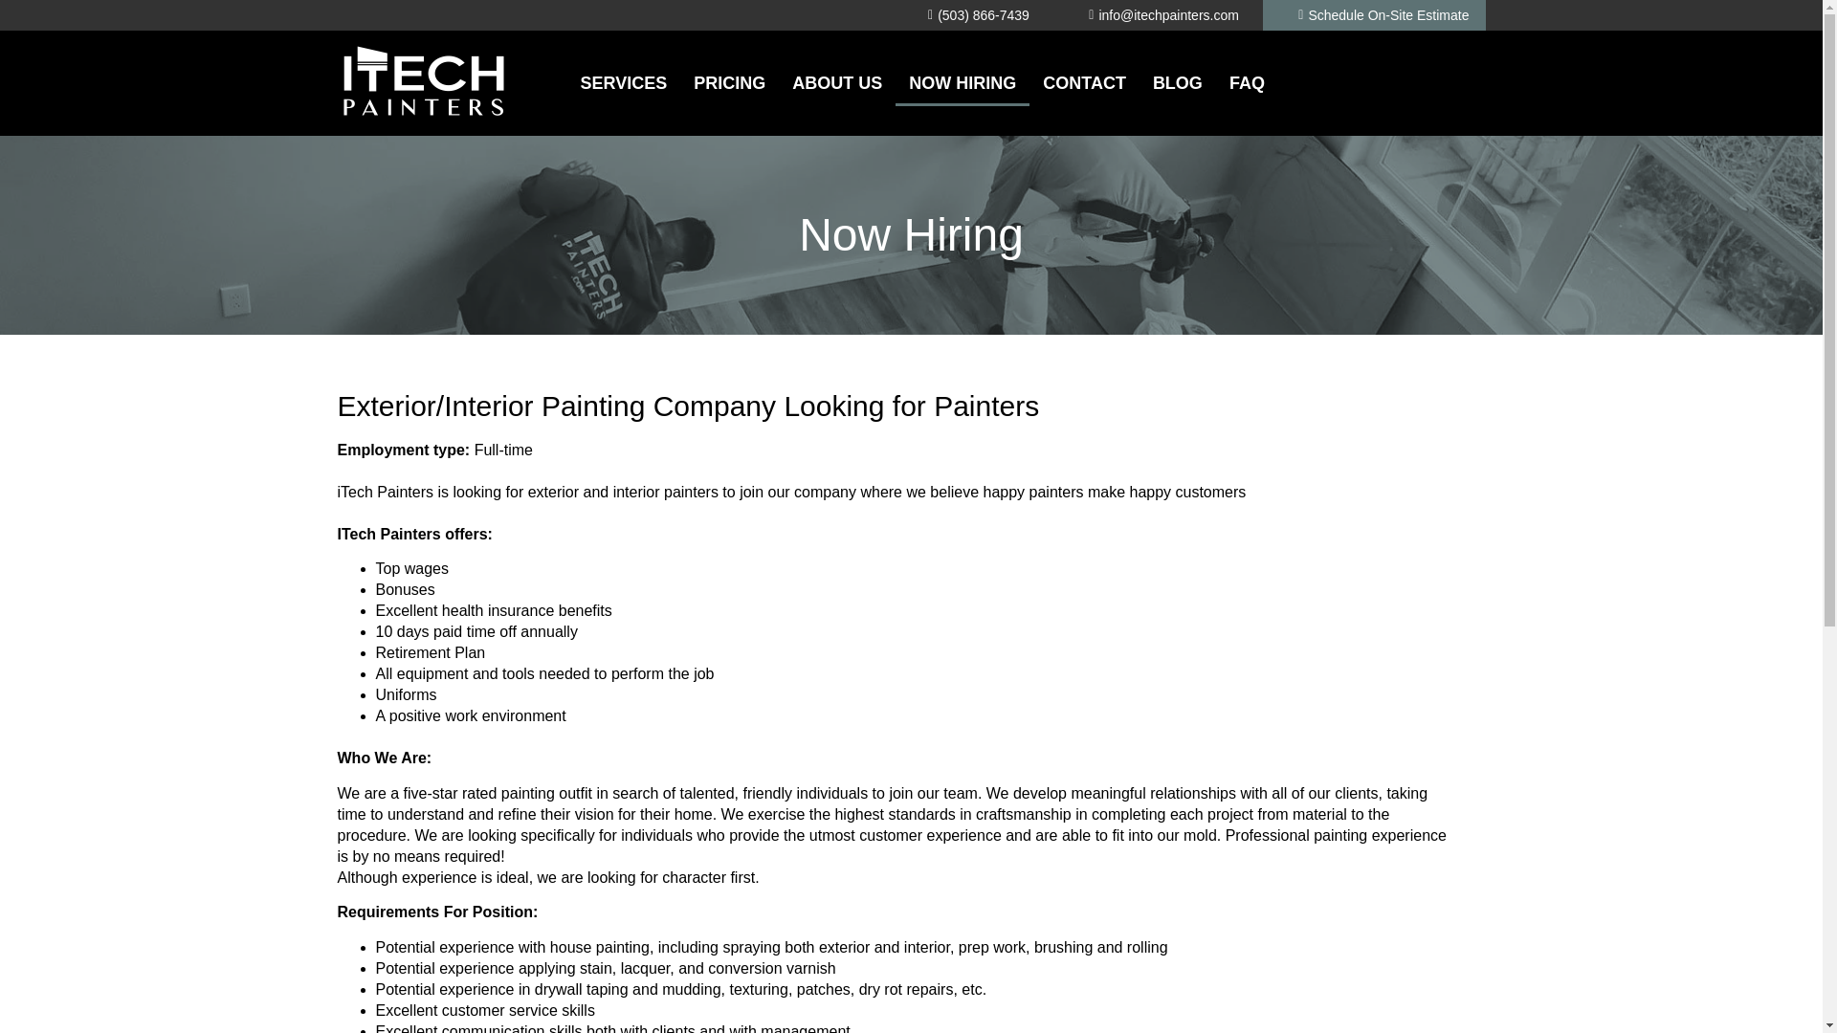  Describe the element at coordinates (622, 82) in the screenshot. I see `SERVICES` at that location.